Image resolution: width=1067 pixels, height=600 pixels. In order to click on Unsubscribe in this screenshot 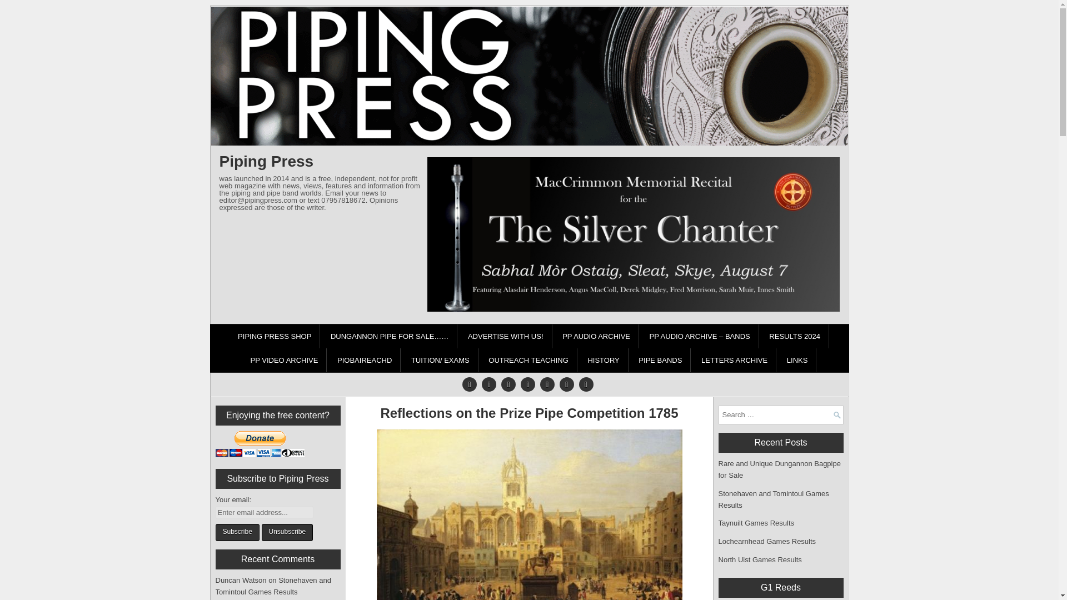, I will do `click(287, 532)`.